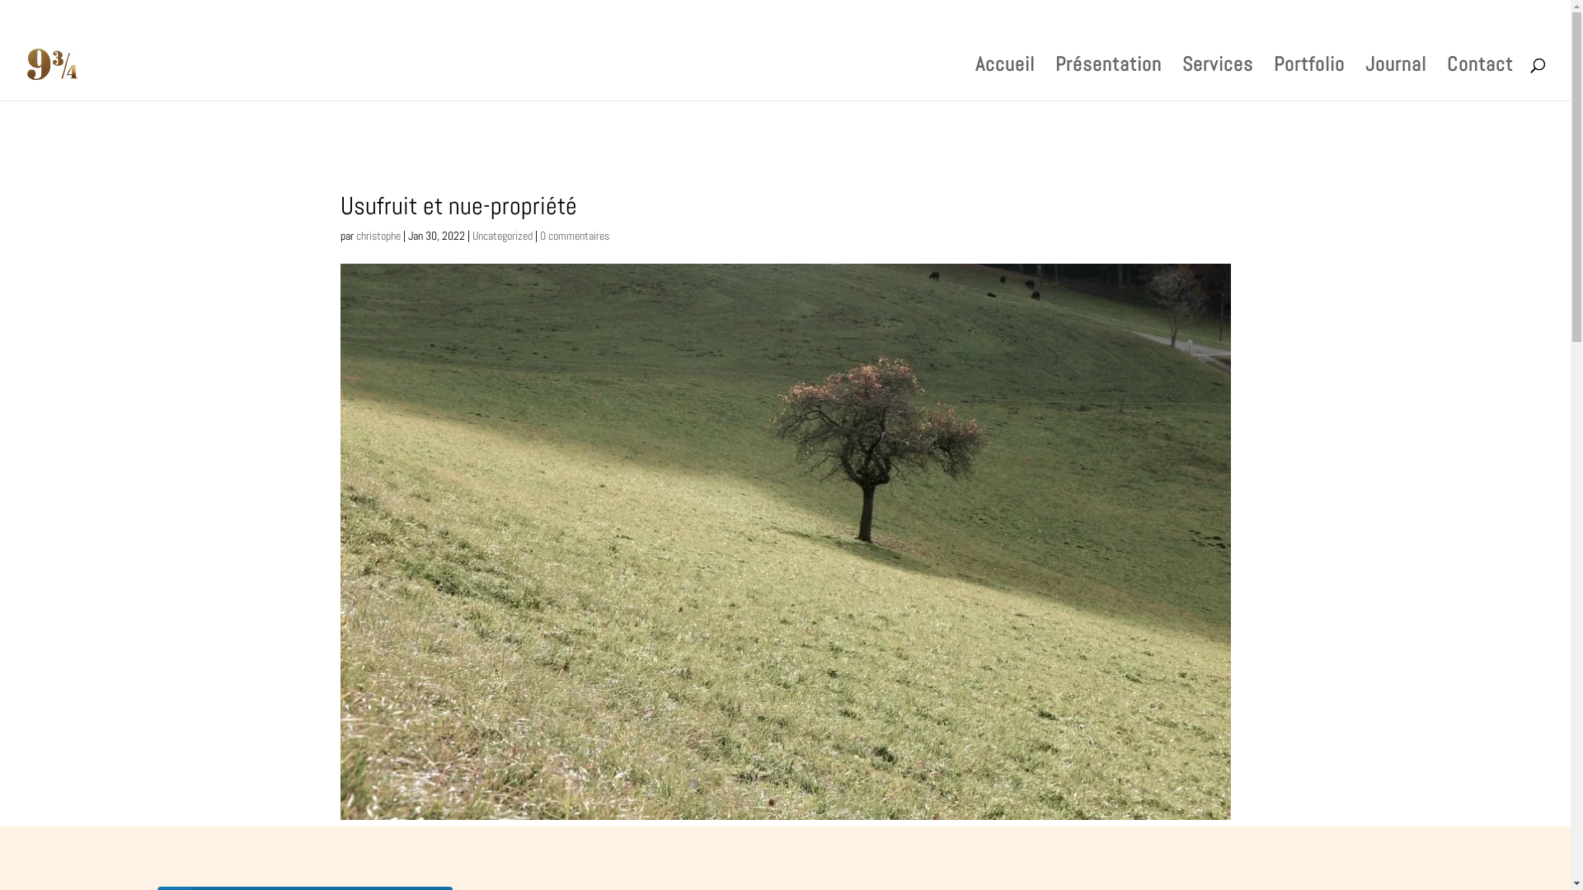 This screenshot has width=1583, height=890. I want to click on Journal, so click(1396, 79).